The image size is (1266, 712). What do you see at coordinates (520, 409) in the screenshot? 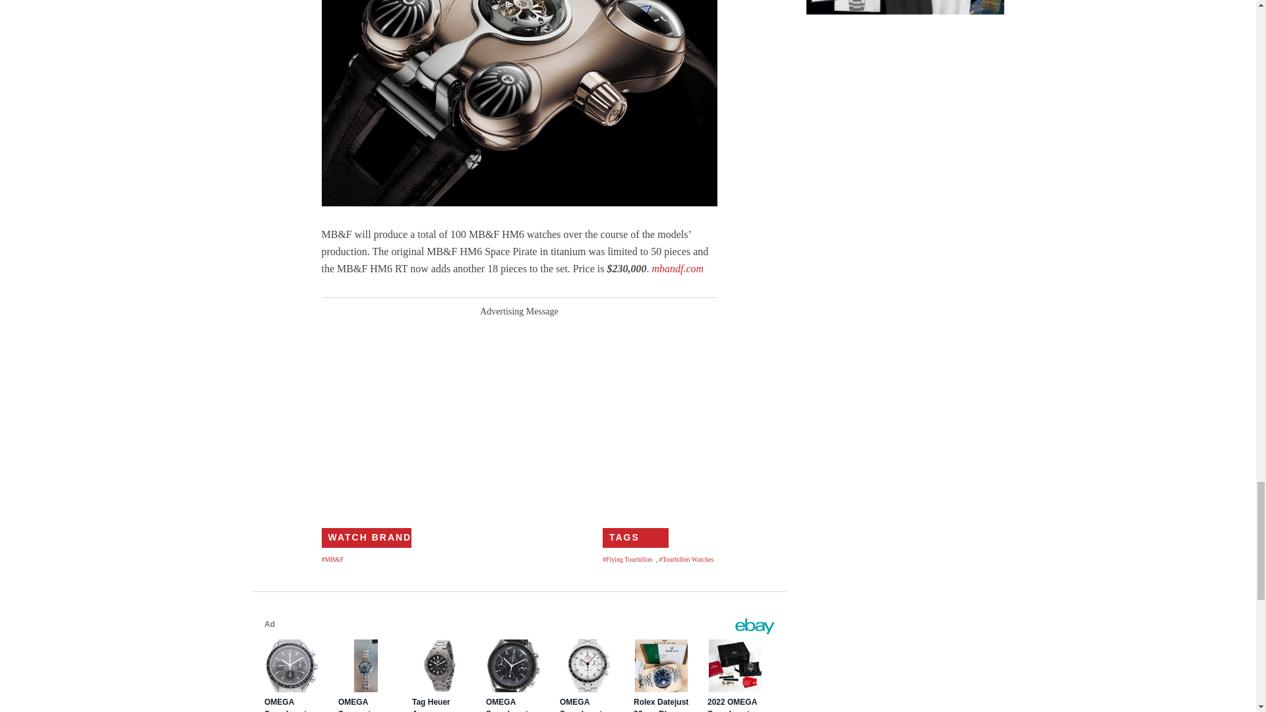
I see `3rd party ad content` at bounding box center [520, 409].